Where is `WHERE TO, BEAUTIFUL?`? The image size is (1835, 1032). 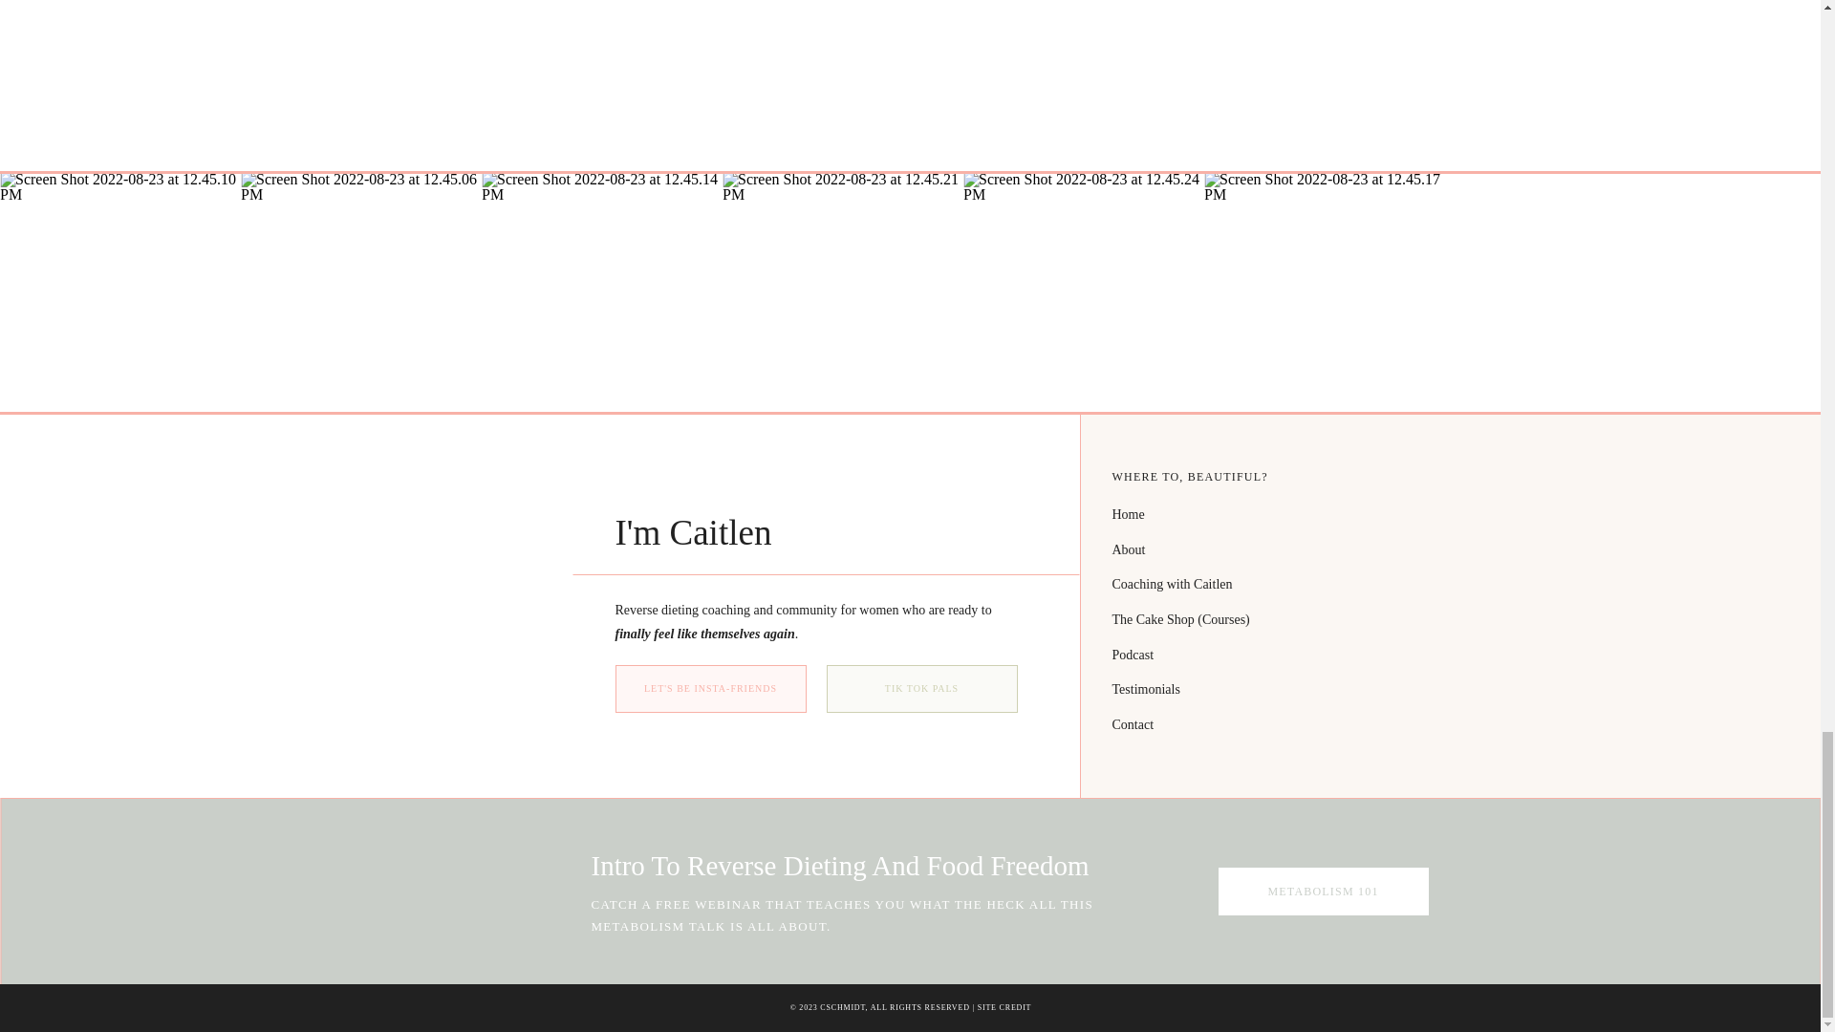 WHERE TO, BEAUTIFUL? is located at coordinates (1275, 476).